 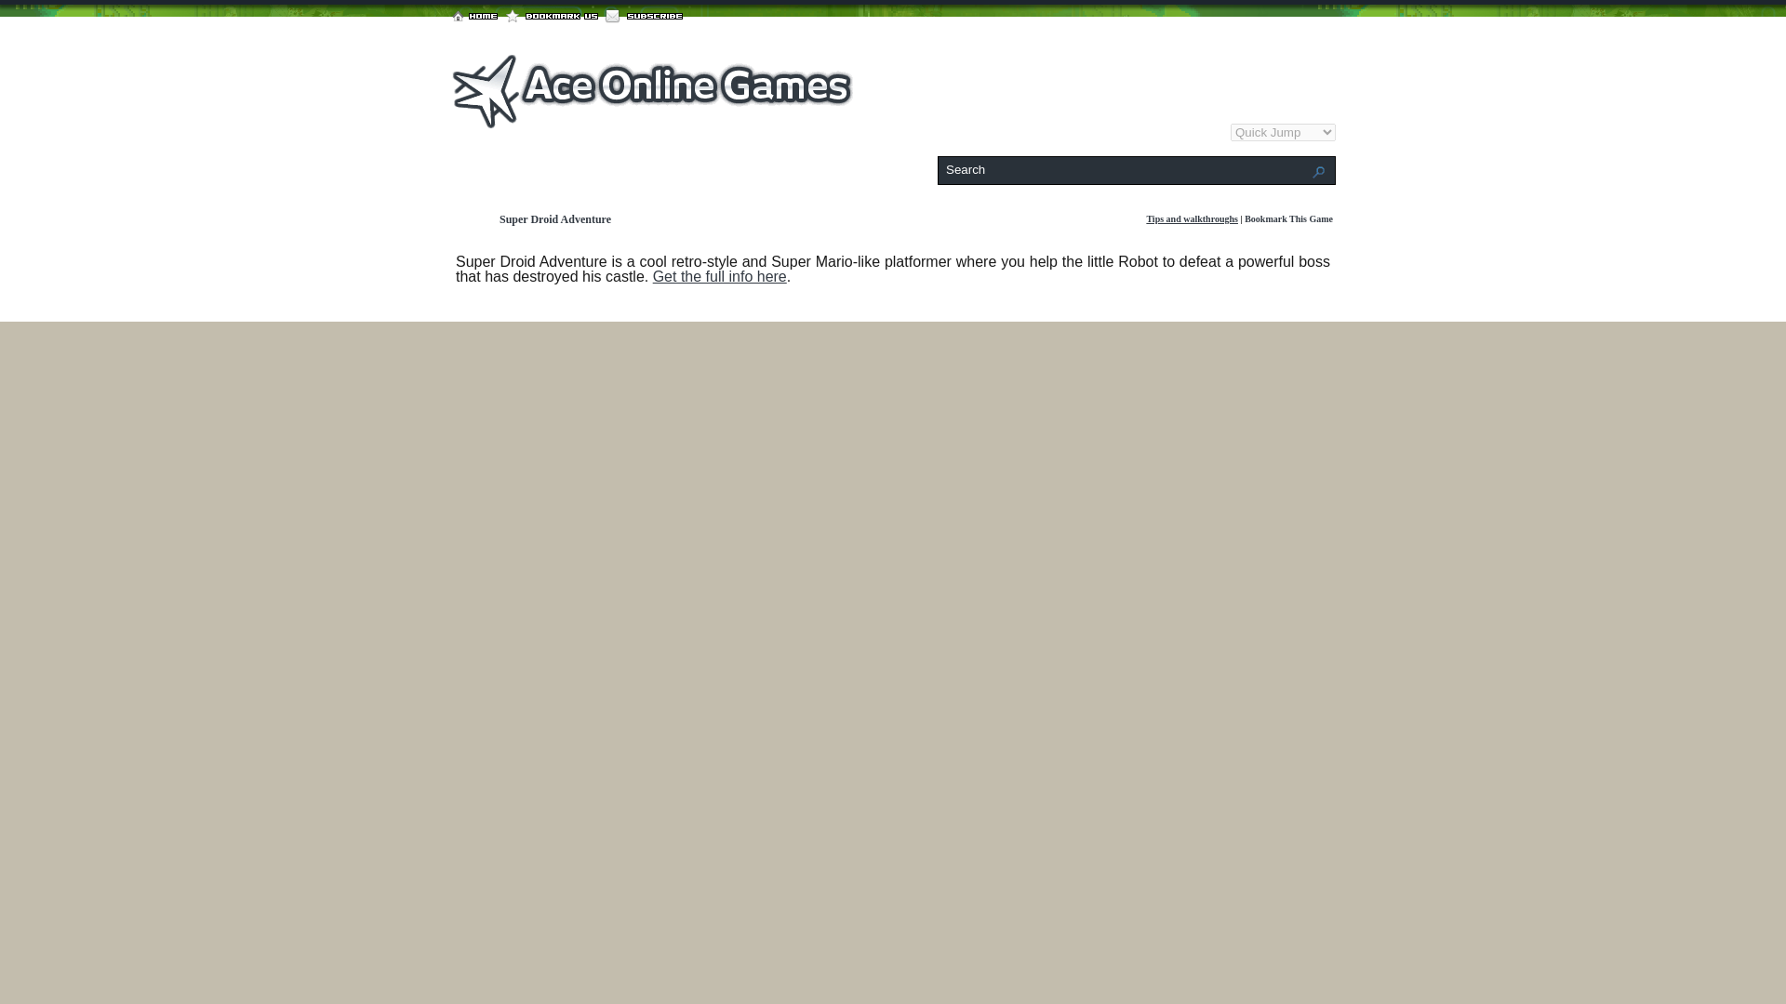 I want to click on Tips and walkthroughs, so click(x=1192, y=218).